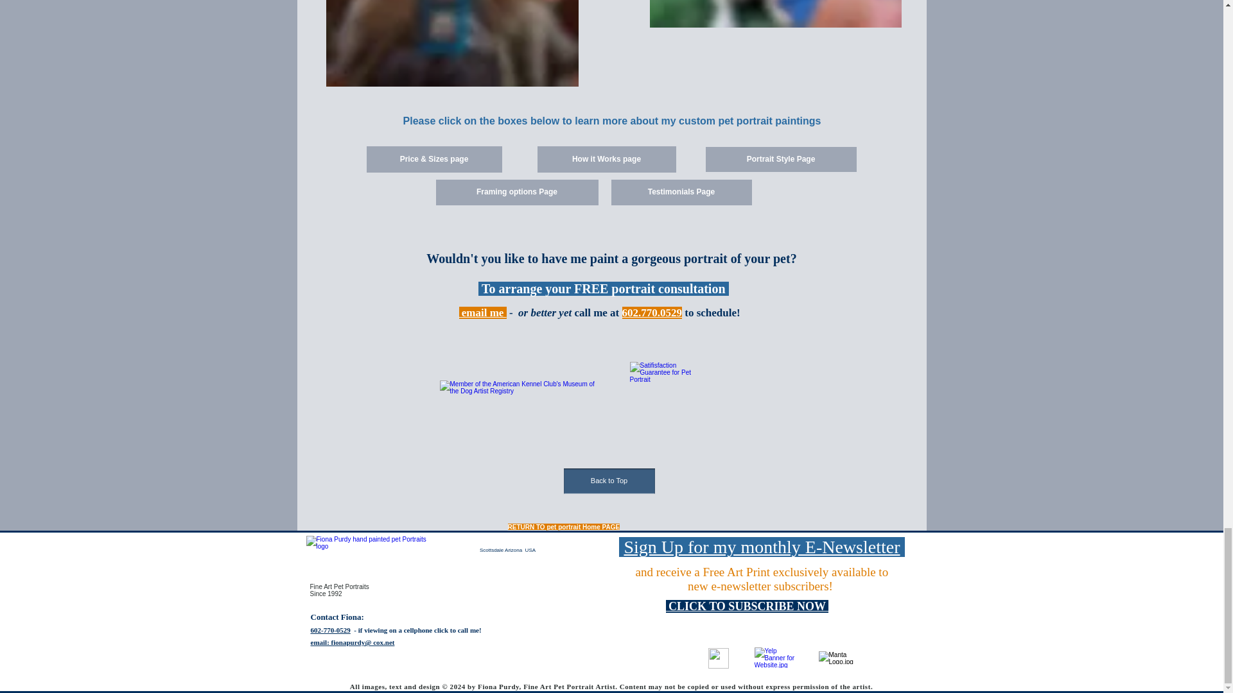 This screenshot has height=693, width=1233. Describe the element at coordinates (682, 192) in the screenshot. I see `Testimonials Page` at that location.